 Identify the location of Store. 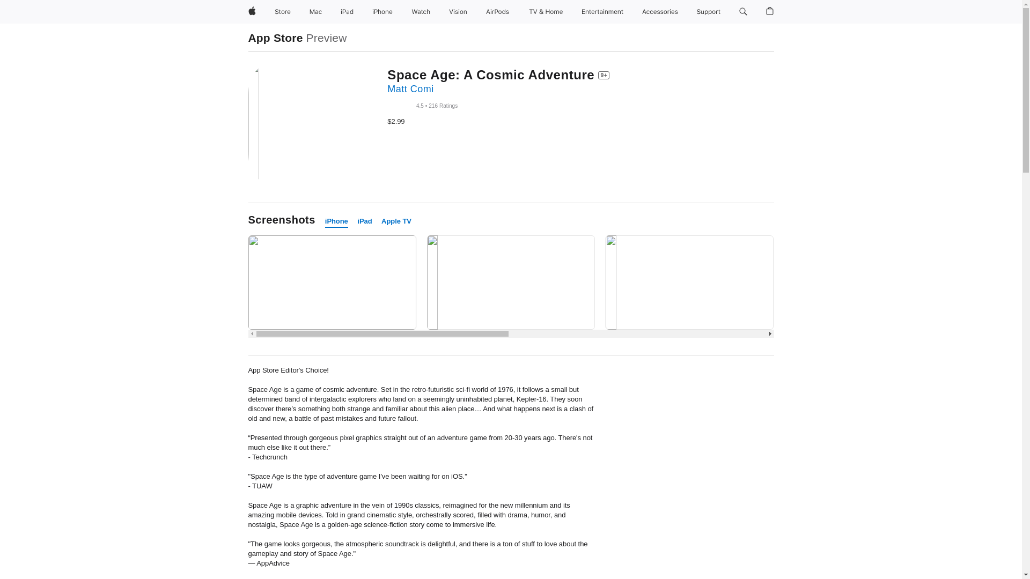
(282, 12).